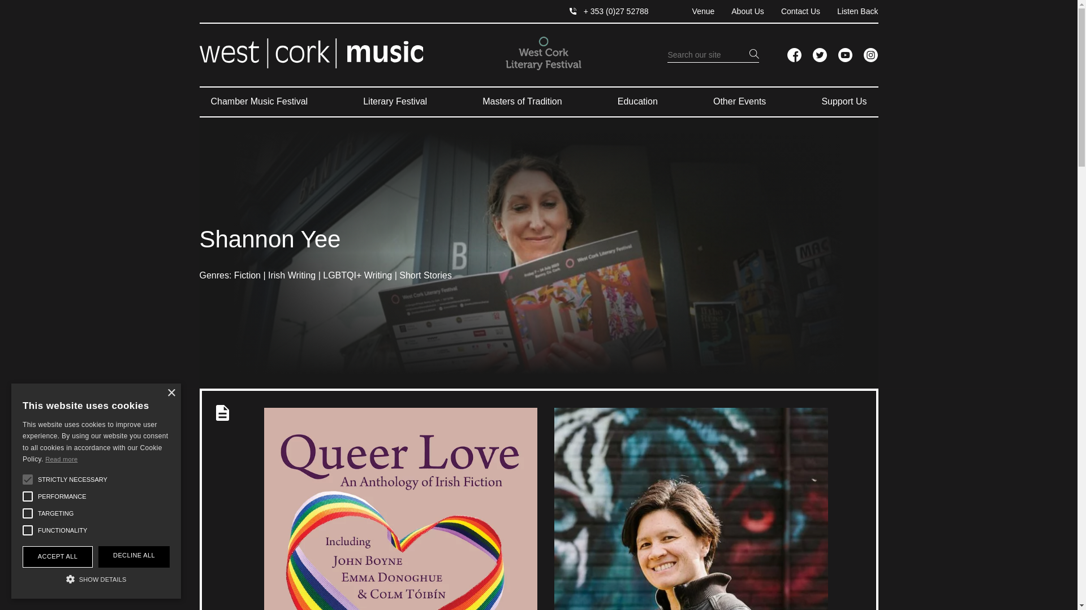  I want to click on Phone number, so click(609, 11).